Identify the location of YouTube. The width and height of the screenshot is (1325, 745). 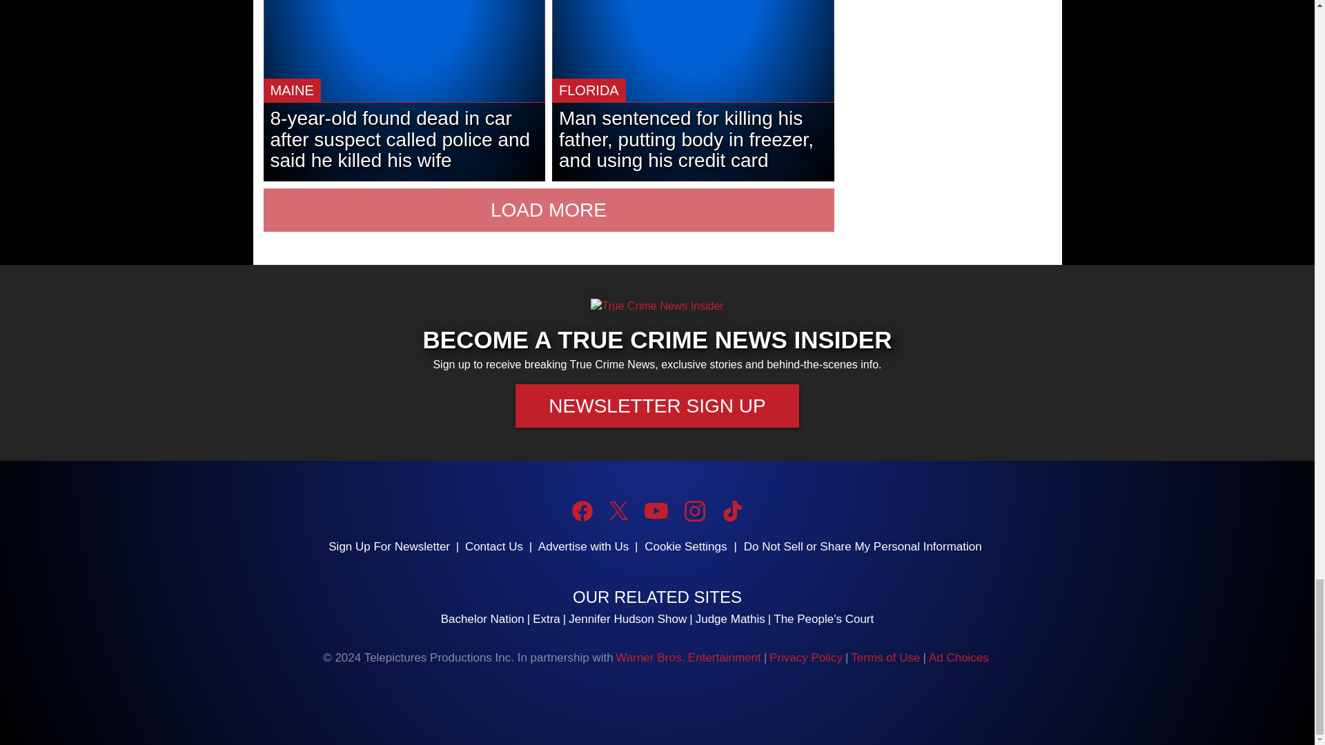
(656, 510).